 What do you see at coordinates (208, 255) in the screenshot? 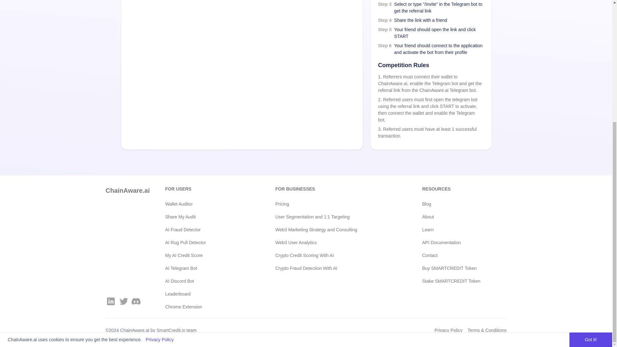
I see `My AI Credit Score` at bounding box center [208, 255].